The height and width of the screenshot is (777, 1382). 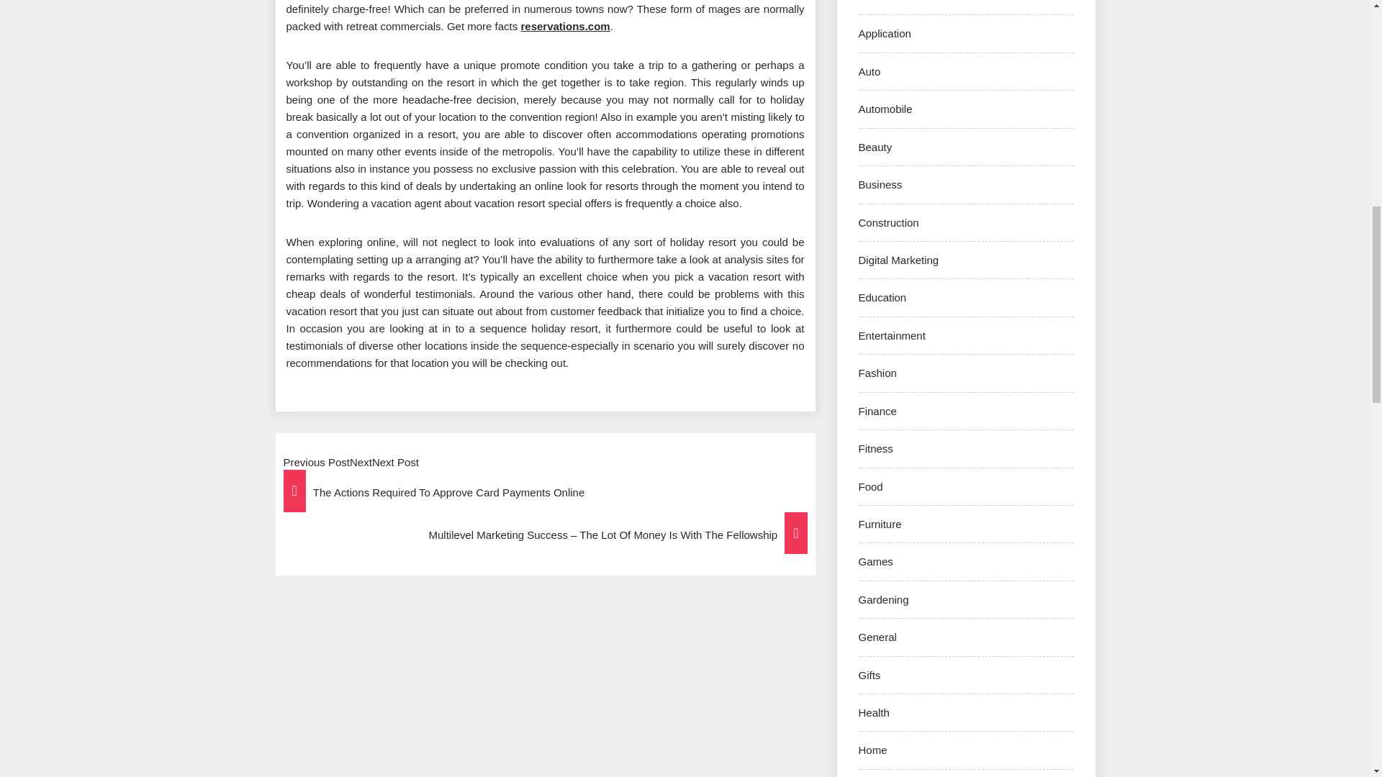 I want to click on Gardening, so click(x=882, y=600).